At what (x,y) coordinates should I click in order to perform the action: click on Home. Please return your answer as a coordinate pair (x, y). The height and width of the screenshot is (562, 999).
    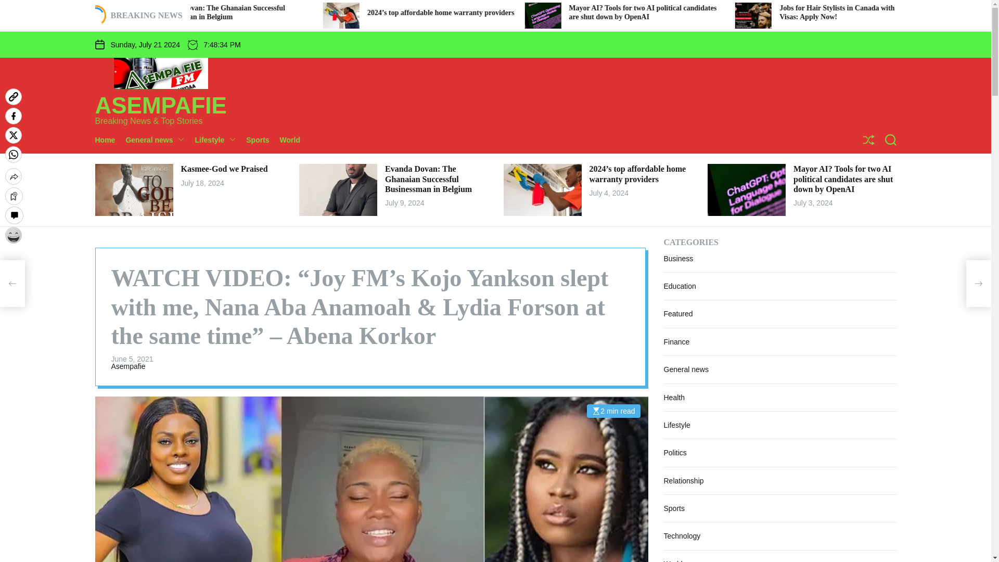
    Looking at the image, I should click on (110, 139).